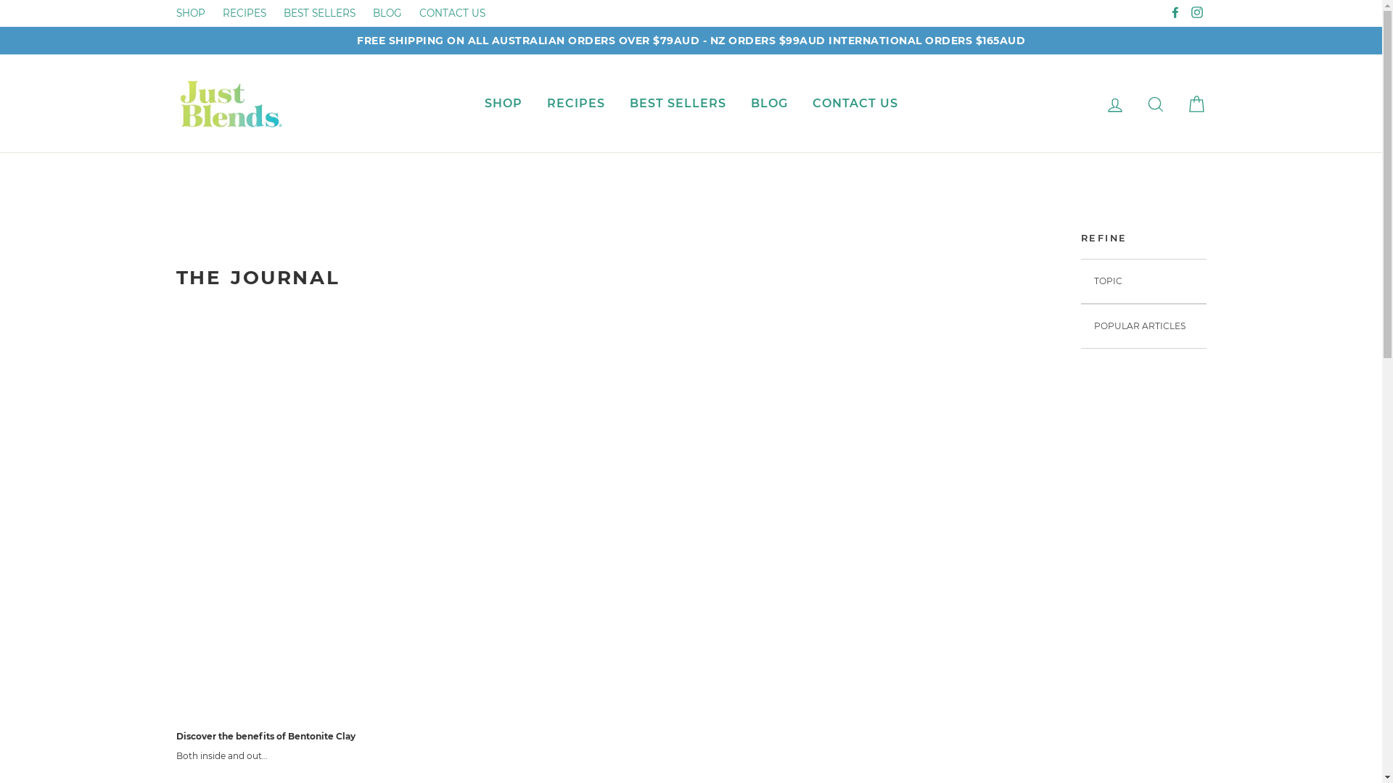  What do you see at coordinates (1143, 281) in the screenshot?
I see `TOPIC` at bounding box center [1143, 281].